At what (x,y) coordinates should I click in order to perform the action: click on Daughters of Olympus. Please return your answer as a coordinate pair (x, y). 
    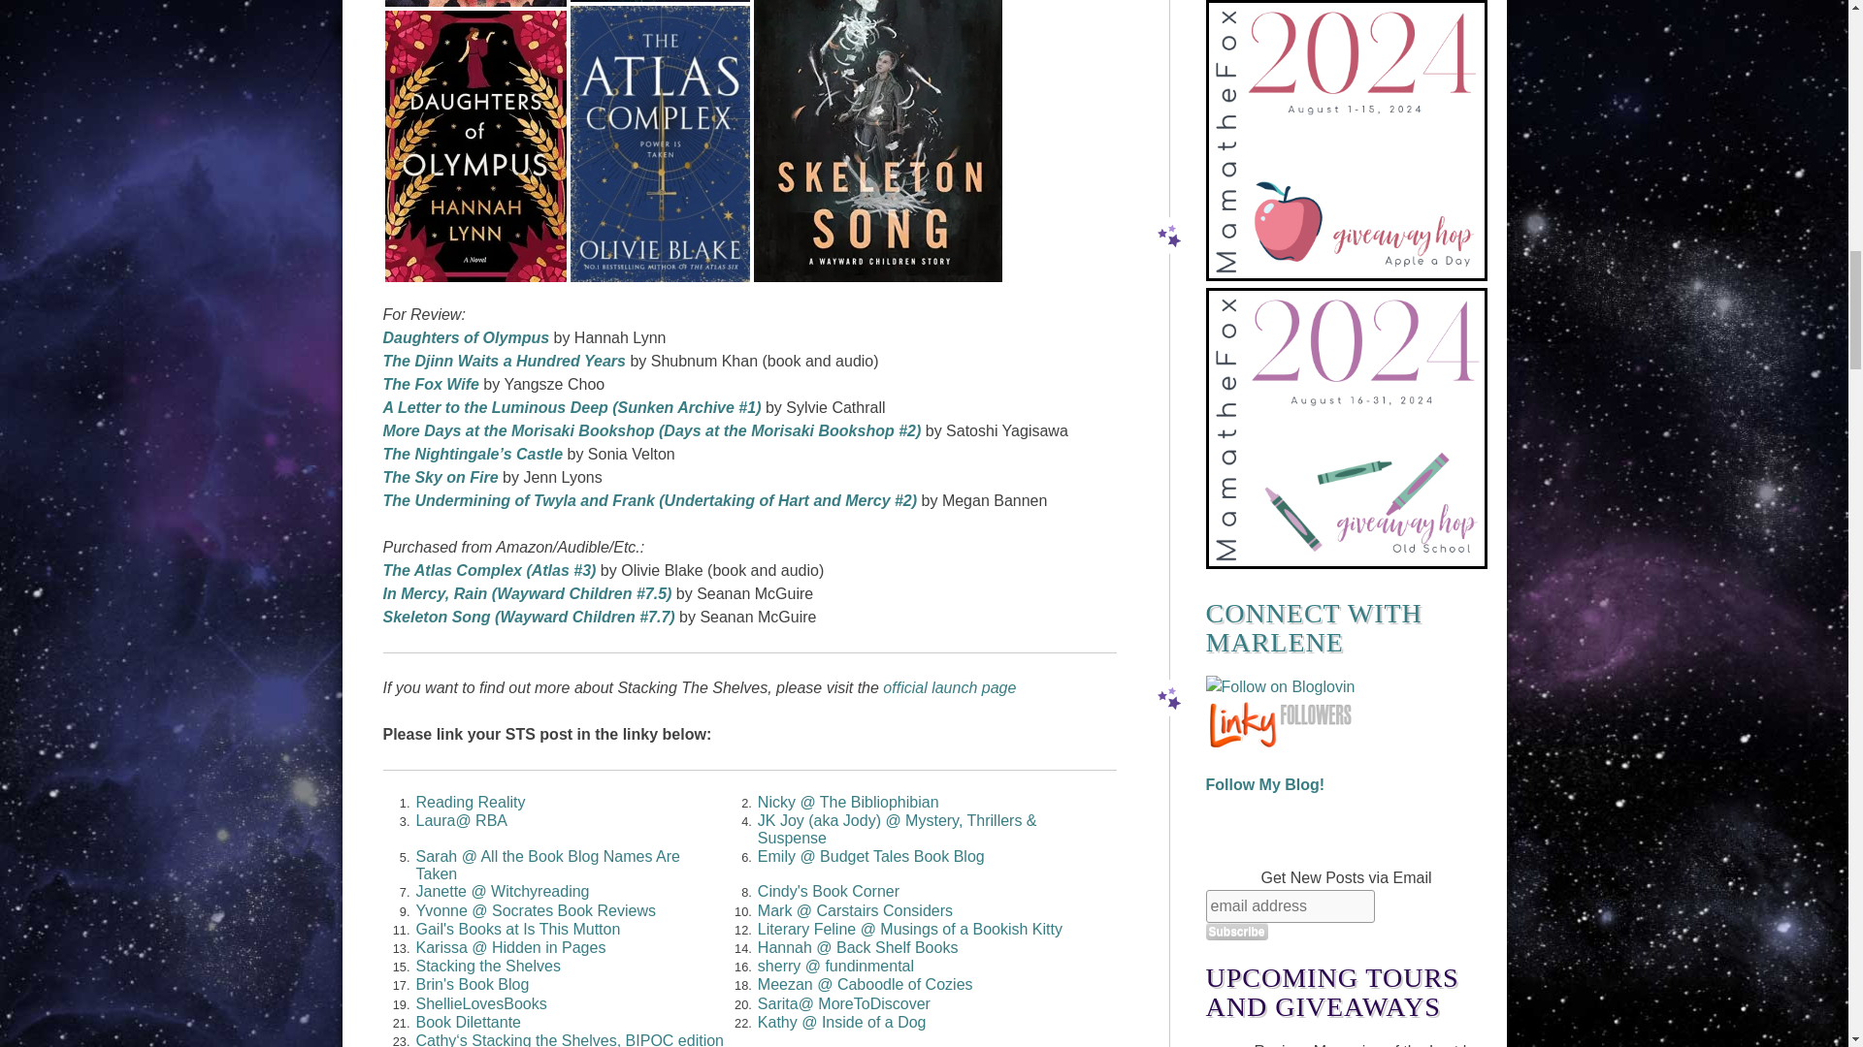
    Looking at the image, I should click on (466, 337).